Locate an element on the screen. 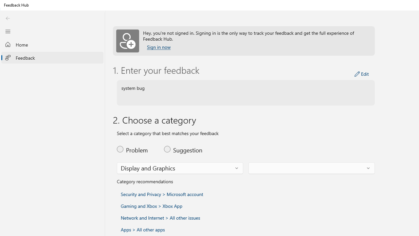  Display and Graphics is located at coordinates (148, 168).